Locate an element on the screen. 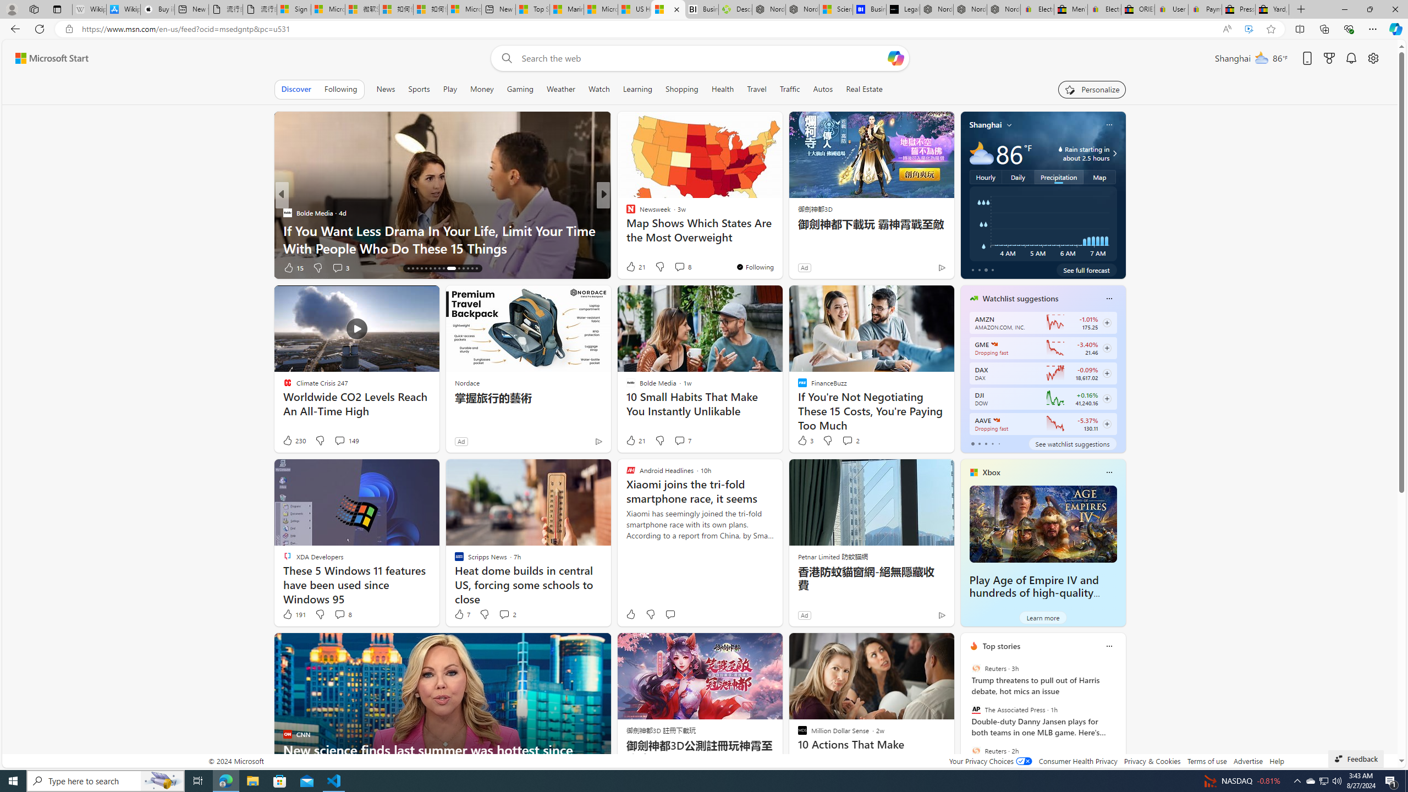 The image size is (1408, 792). MSNBC is located at coordinates (625, 212).